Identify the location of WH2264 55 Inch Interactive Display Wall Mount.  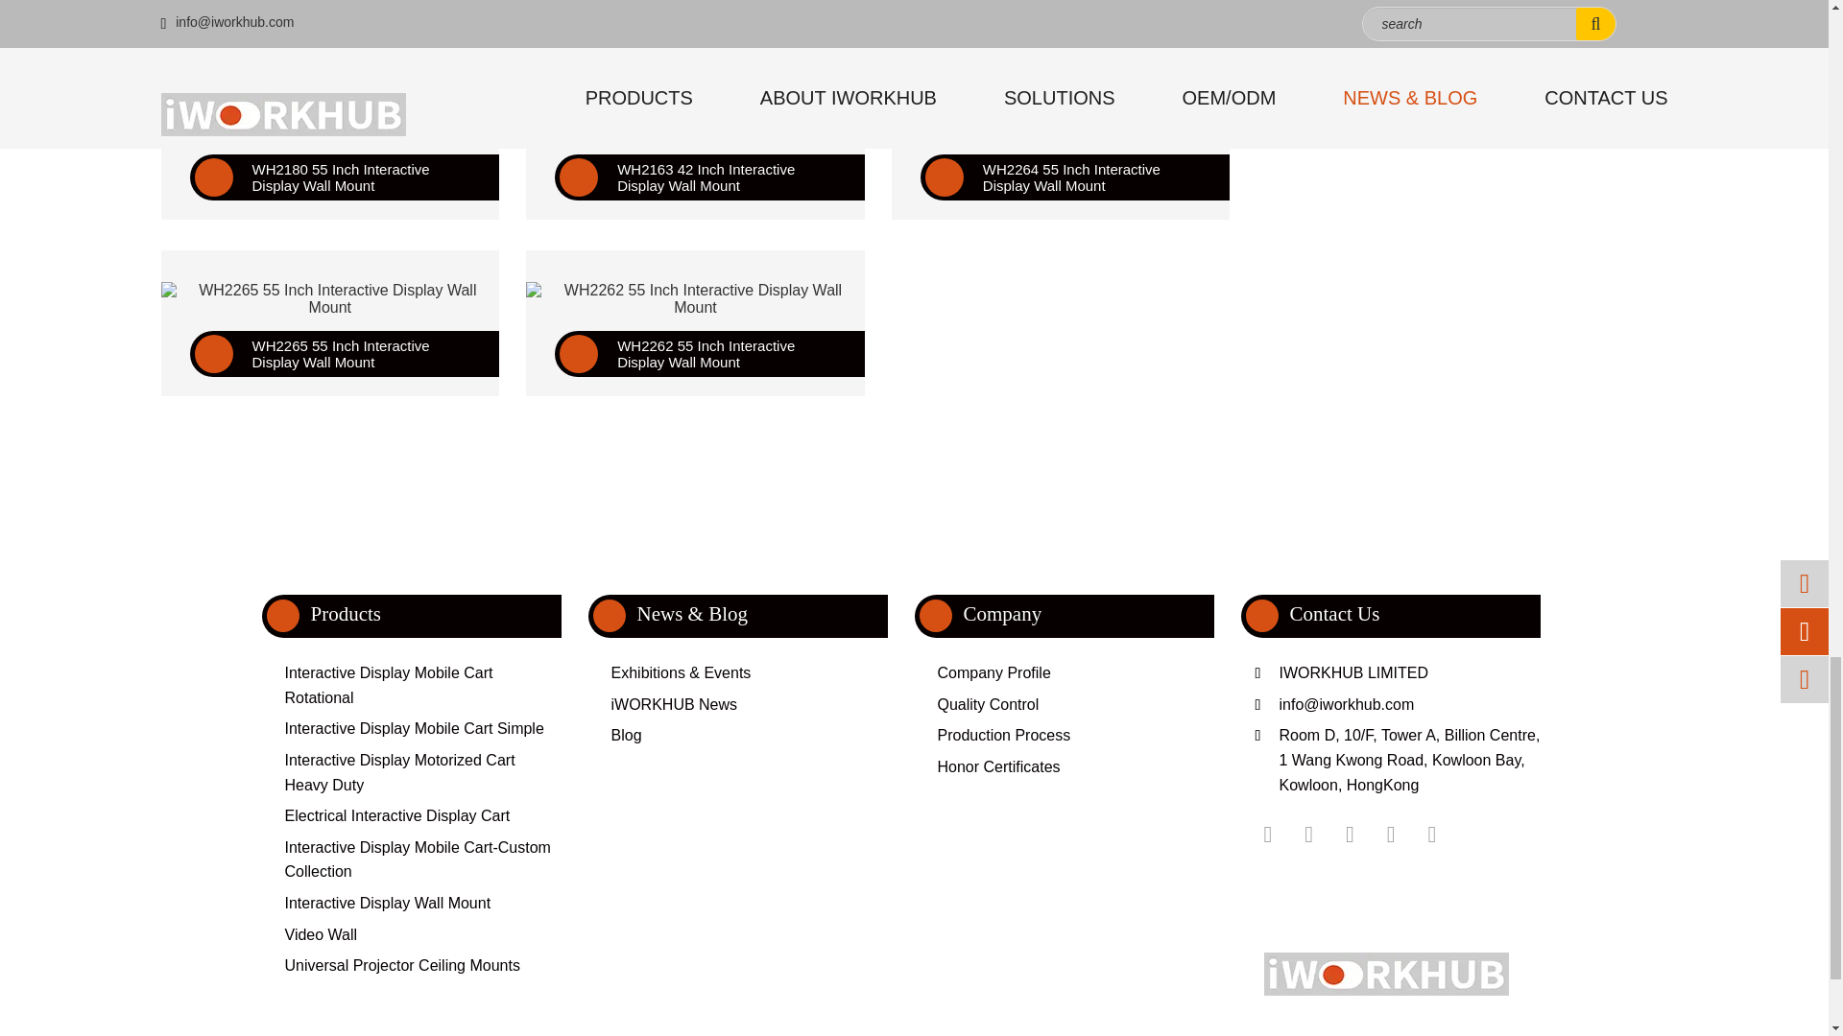
(1062, 123).